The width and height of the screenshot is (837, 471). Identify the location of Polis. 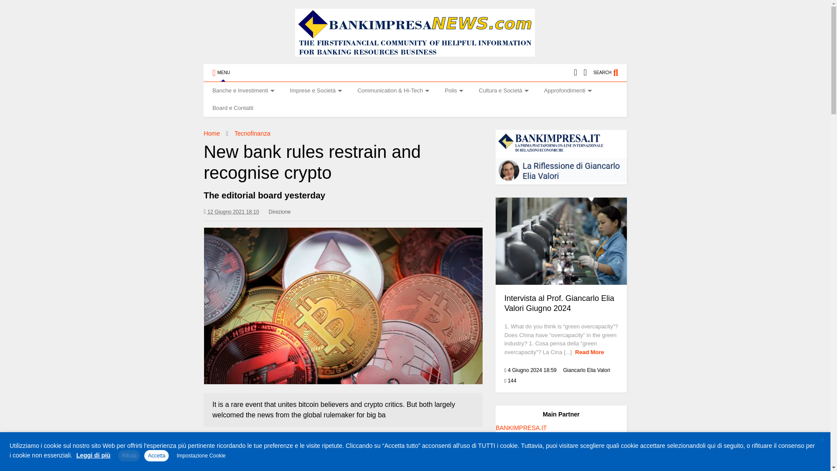
(453, 90).